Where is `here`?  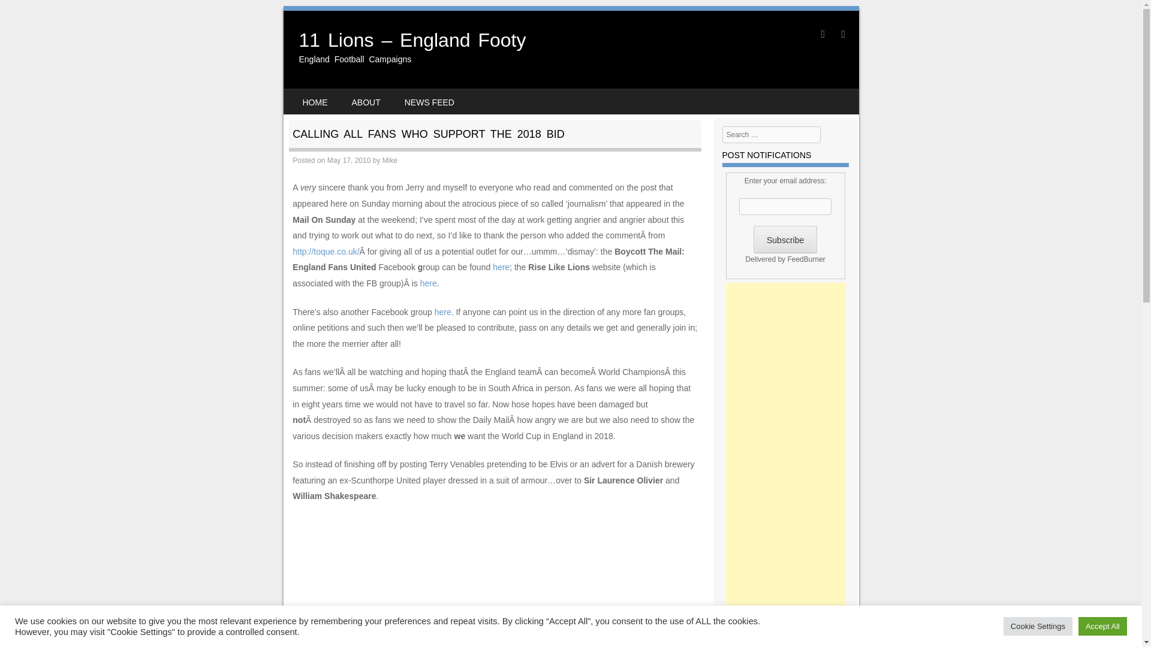 here is located at coordinates (428, 283).